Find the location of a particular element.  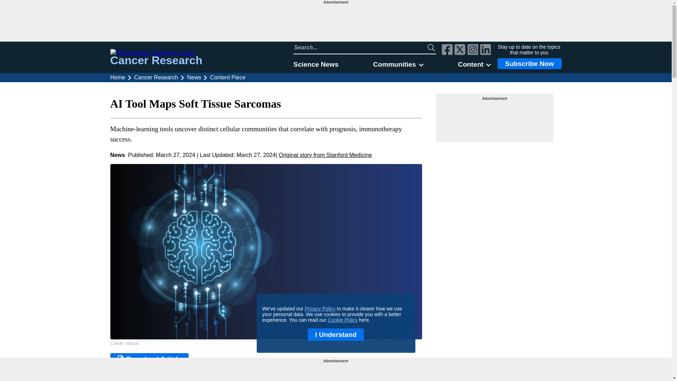

Click here to visit the original source for this content. is located at coordinates (325, 155).